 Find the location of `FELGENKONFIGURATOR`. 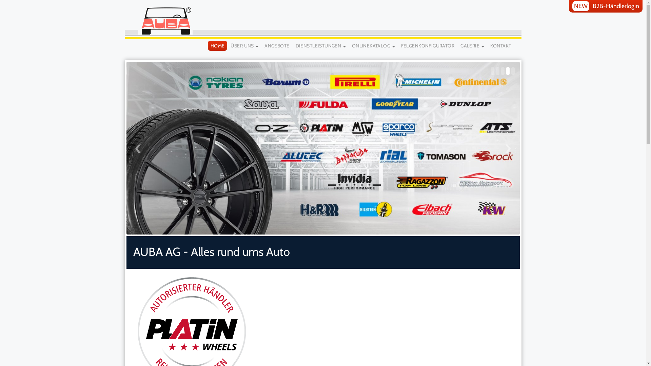

FELGENKONFIGURATOR is located at coordinates (428, 46).